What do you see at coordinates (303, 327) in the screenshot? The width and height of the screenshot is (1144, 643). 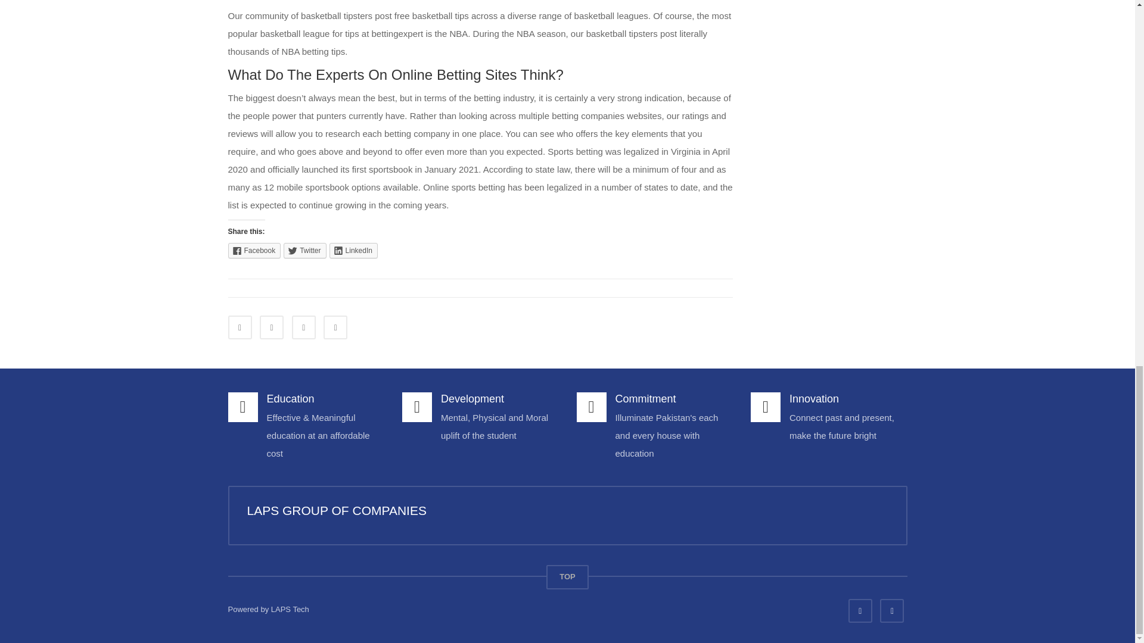 I see `Share on LinkedIn` at bounding box center [303, 327].